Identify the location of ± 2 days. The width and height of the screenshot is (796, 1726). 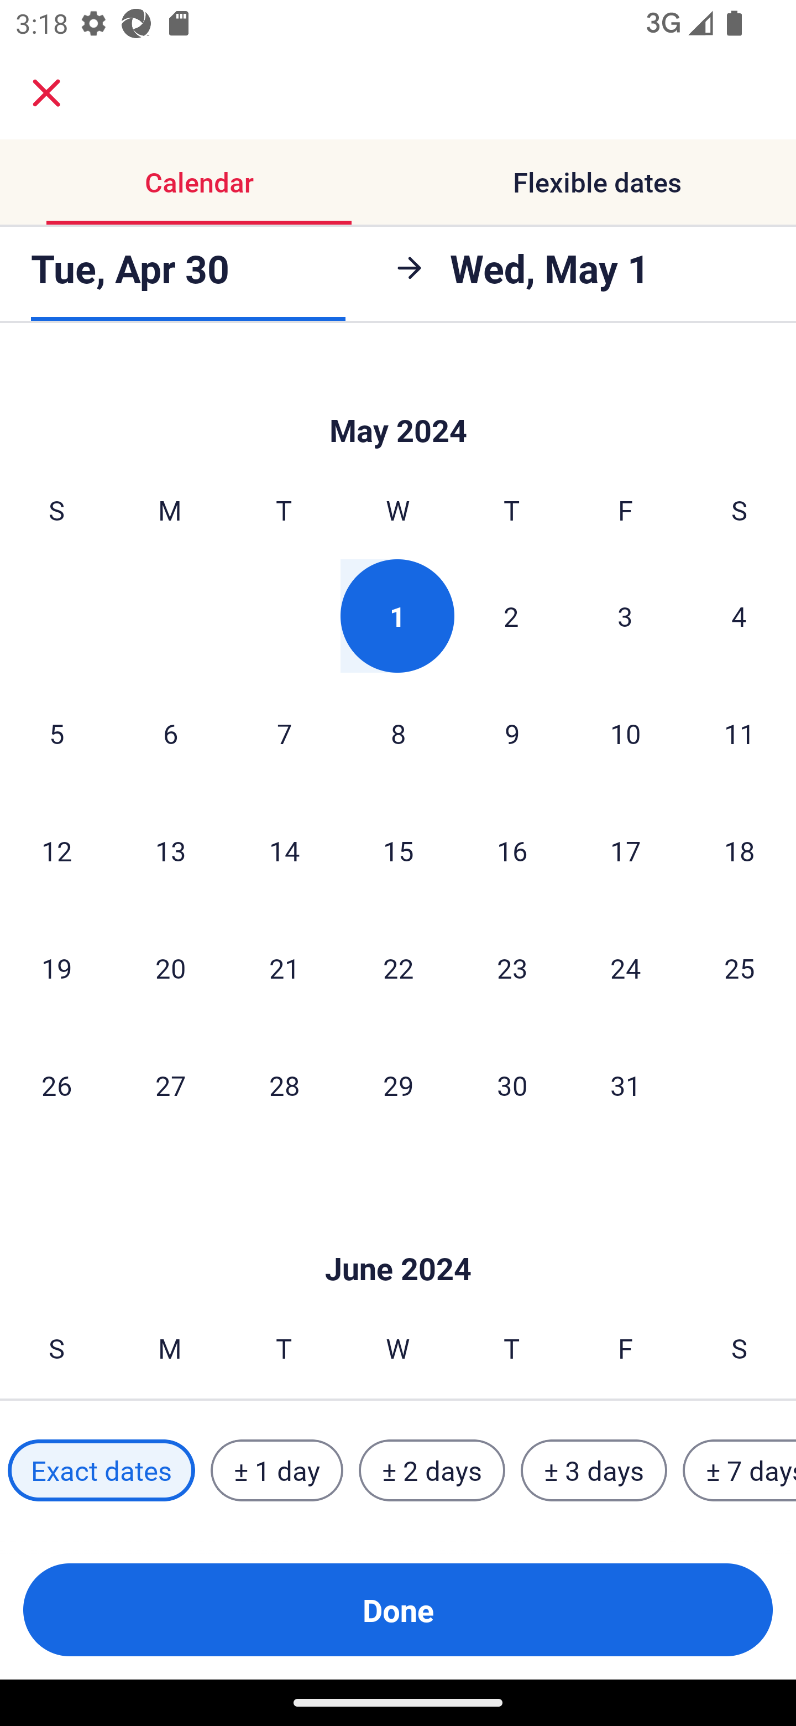
(432, 1470).